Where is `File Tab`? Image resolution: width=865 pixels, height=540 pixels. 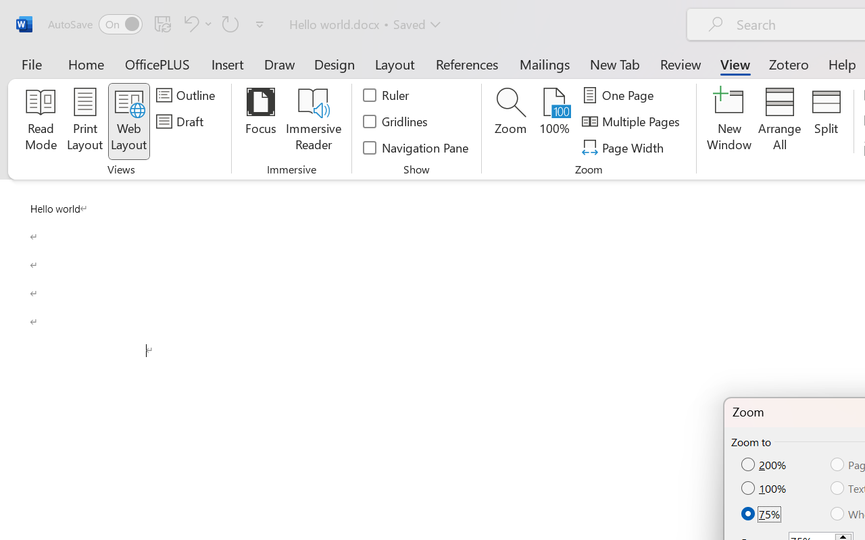 File Tab is located at coordinates (31, 63).